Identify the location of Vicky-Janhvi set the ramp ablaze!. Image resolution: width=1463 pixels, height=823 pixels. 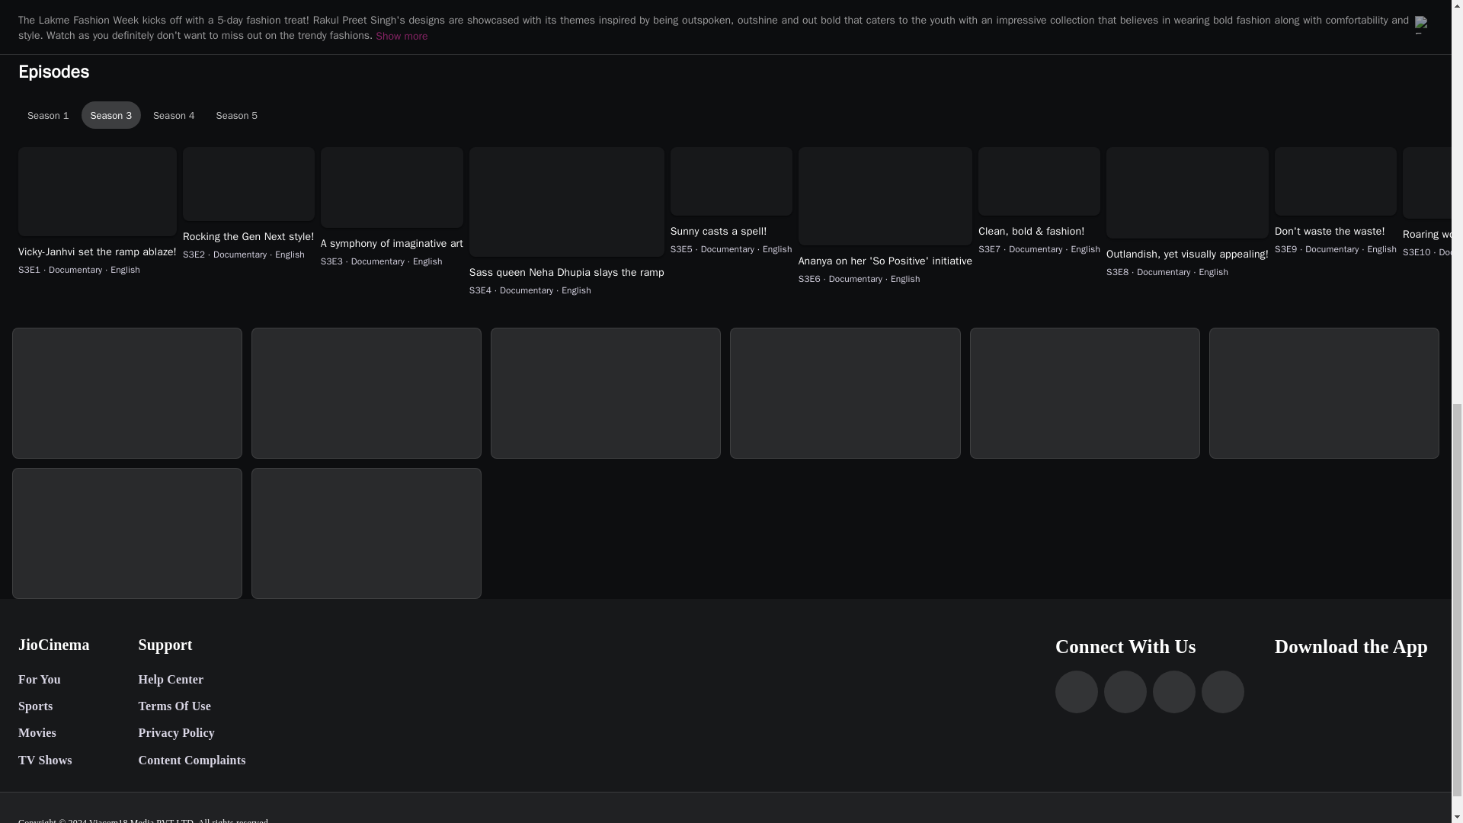
(98, 251).